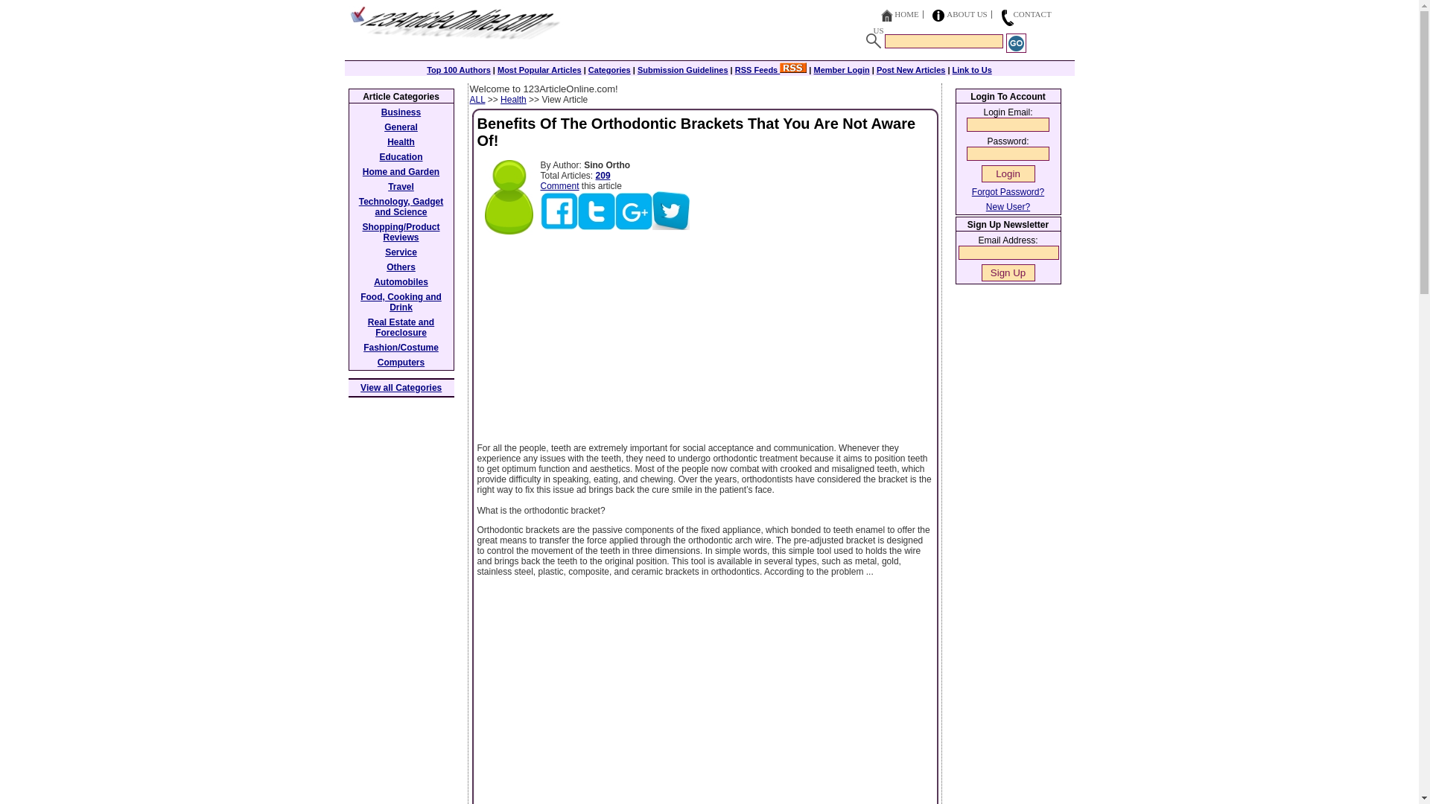  What do you see at coordinates (682, 70) in the screenshot?
I see `Submission Guidelines` at bounding box center [682, 70].